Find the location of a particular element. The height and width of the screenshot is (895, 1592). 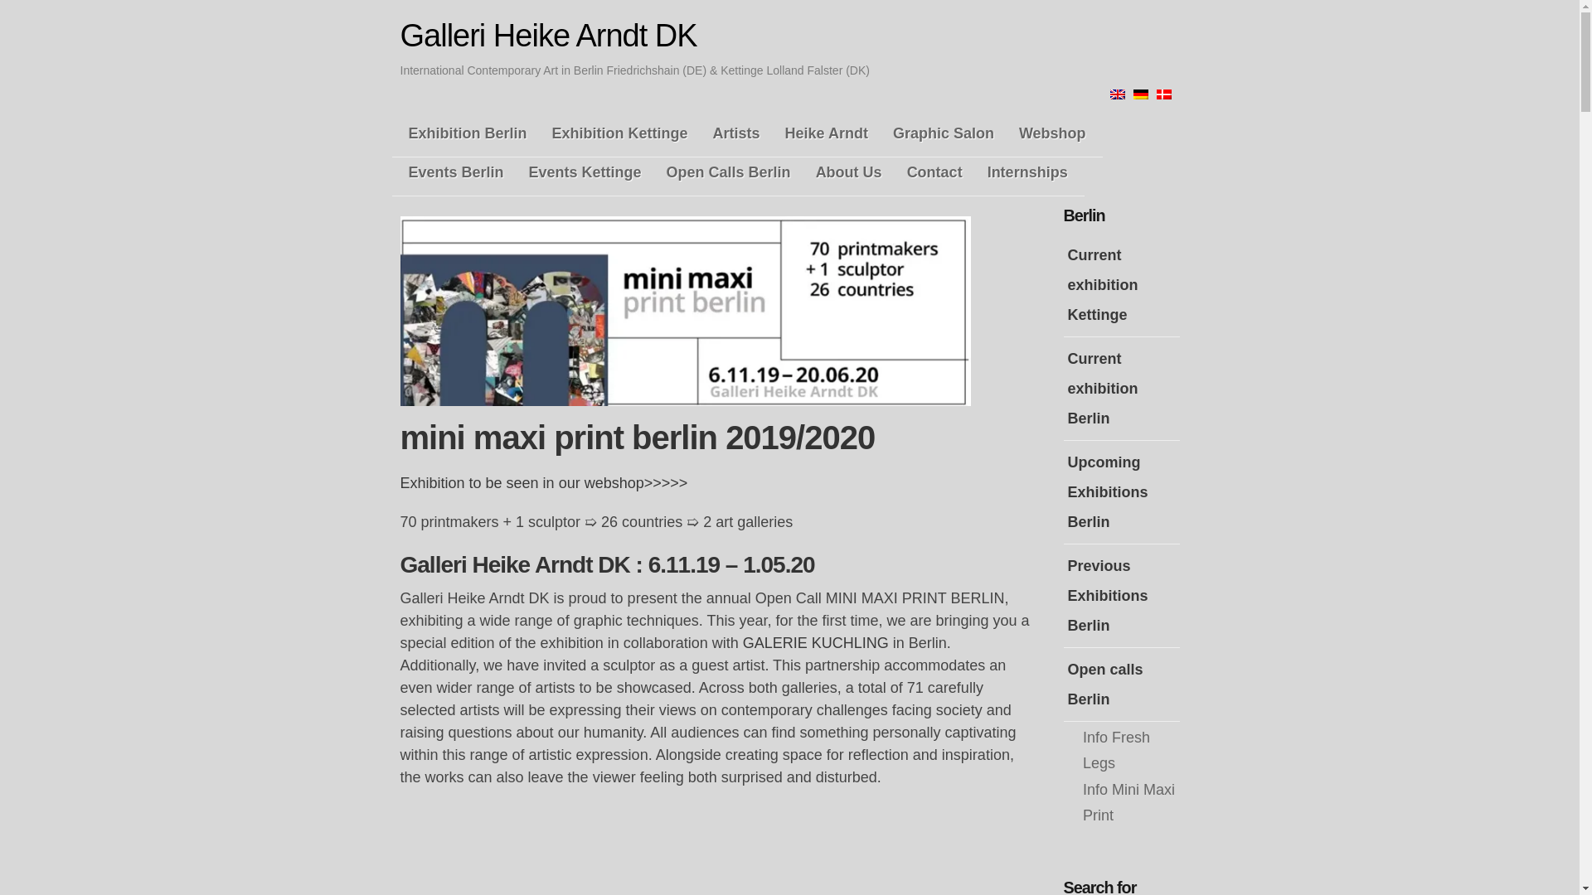

Open Calls Berlin is located at coordinates (728, 172).